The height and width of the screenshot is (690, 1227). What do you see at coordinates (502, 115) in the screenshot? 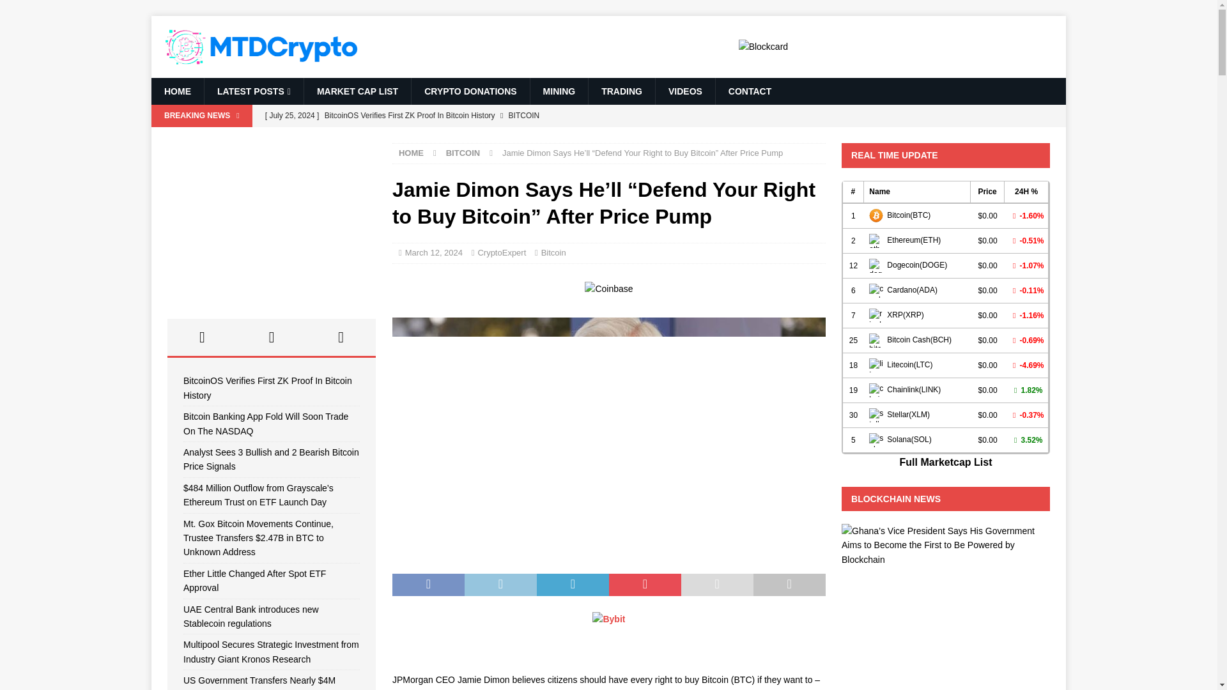
I see `BitcoinOS Verifies First ZK Proof In Bitcoin History` at bounding box center [502, 115].